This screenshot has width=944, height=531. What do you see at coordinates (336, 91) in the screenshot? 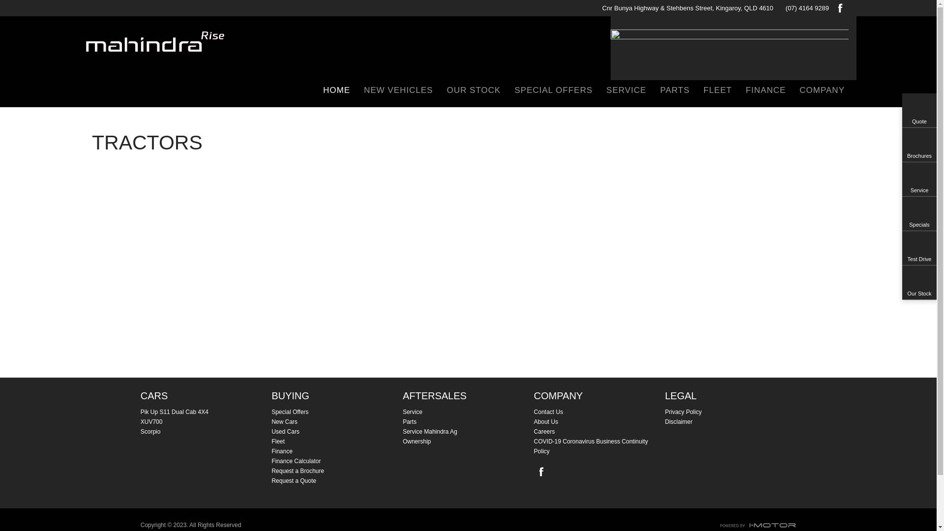
I see `HOME` at bounding box center [336, 91].